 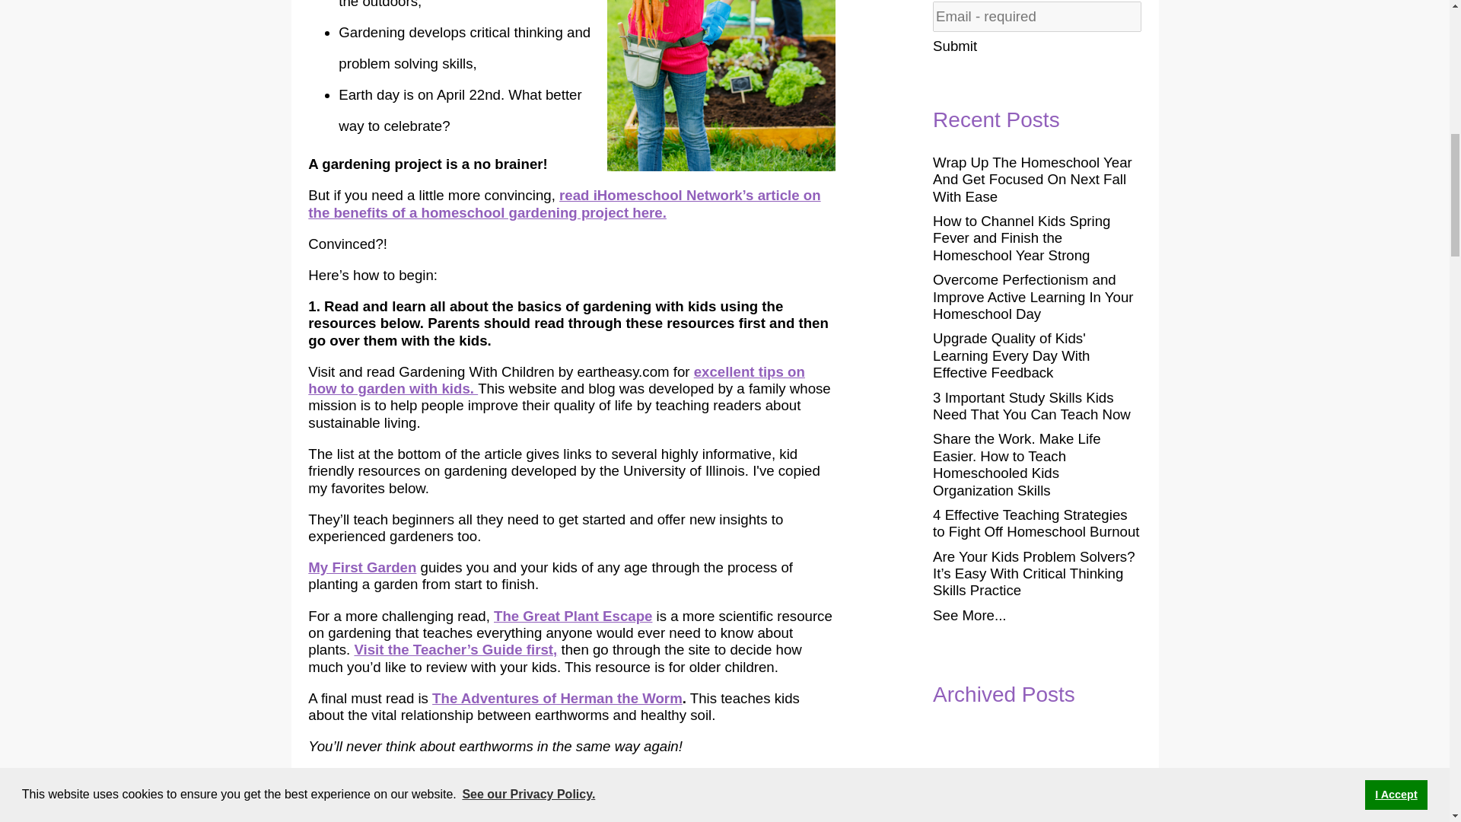 What do you see at coordinates (557, 698) in the screenshot?
I see `The Adventures of Herman the Worm` at bounding box center [557, 698].